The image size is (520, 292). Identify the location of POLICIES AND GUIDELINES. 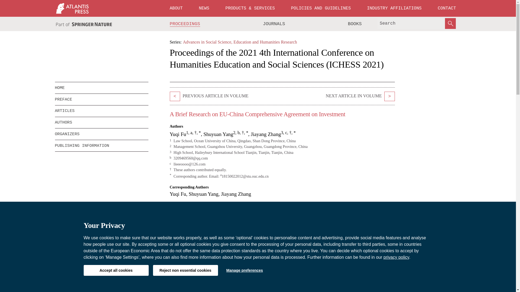
(321, 8).